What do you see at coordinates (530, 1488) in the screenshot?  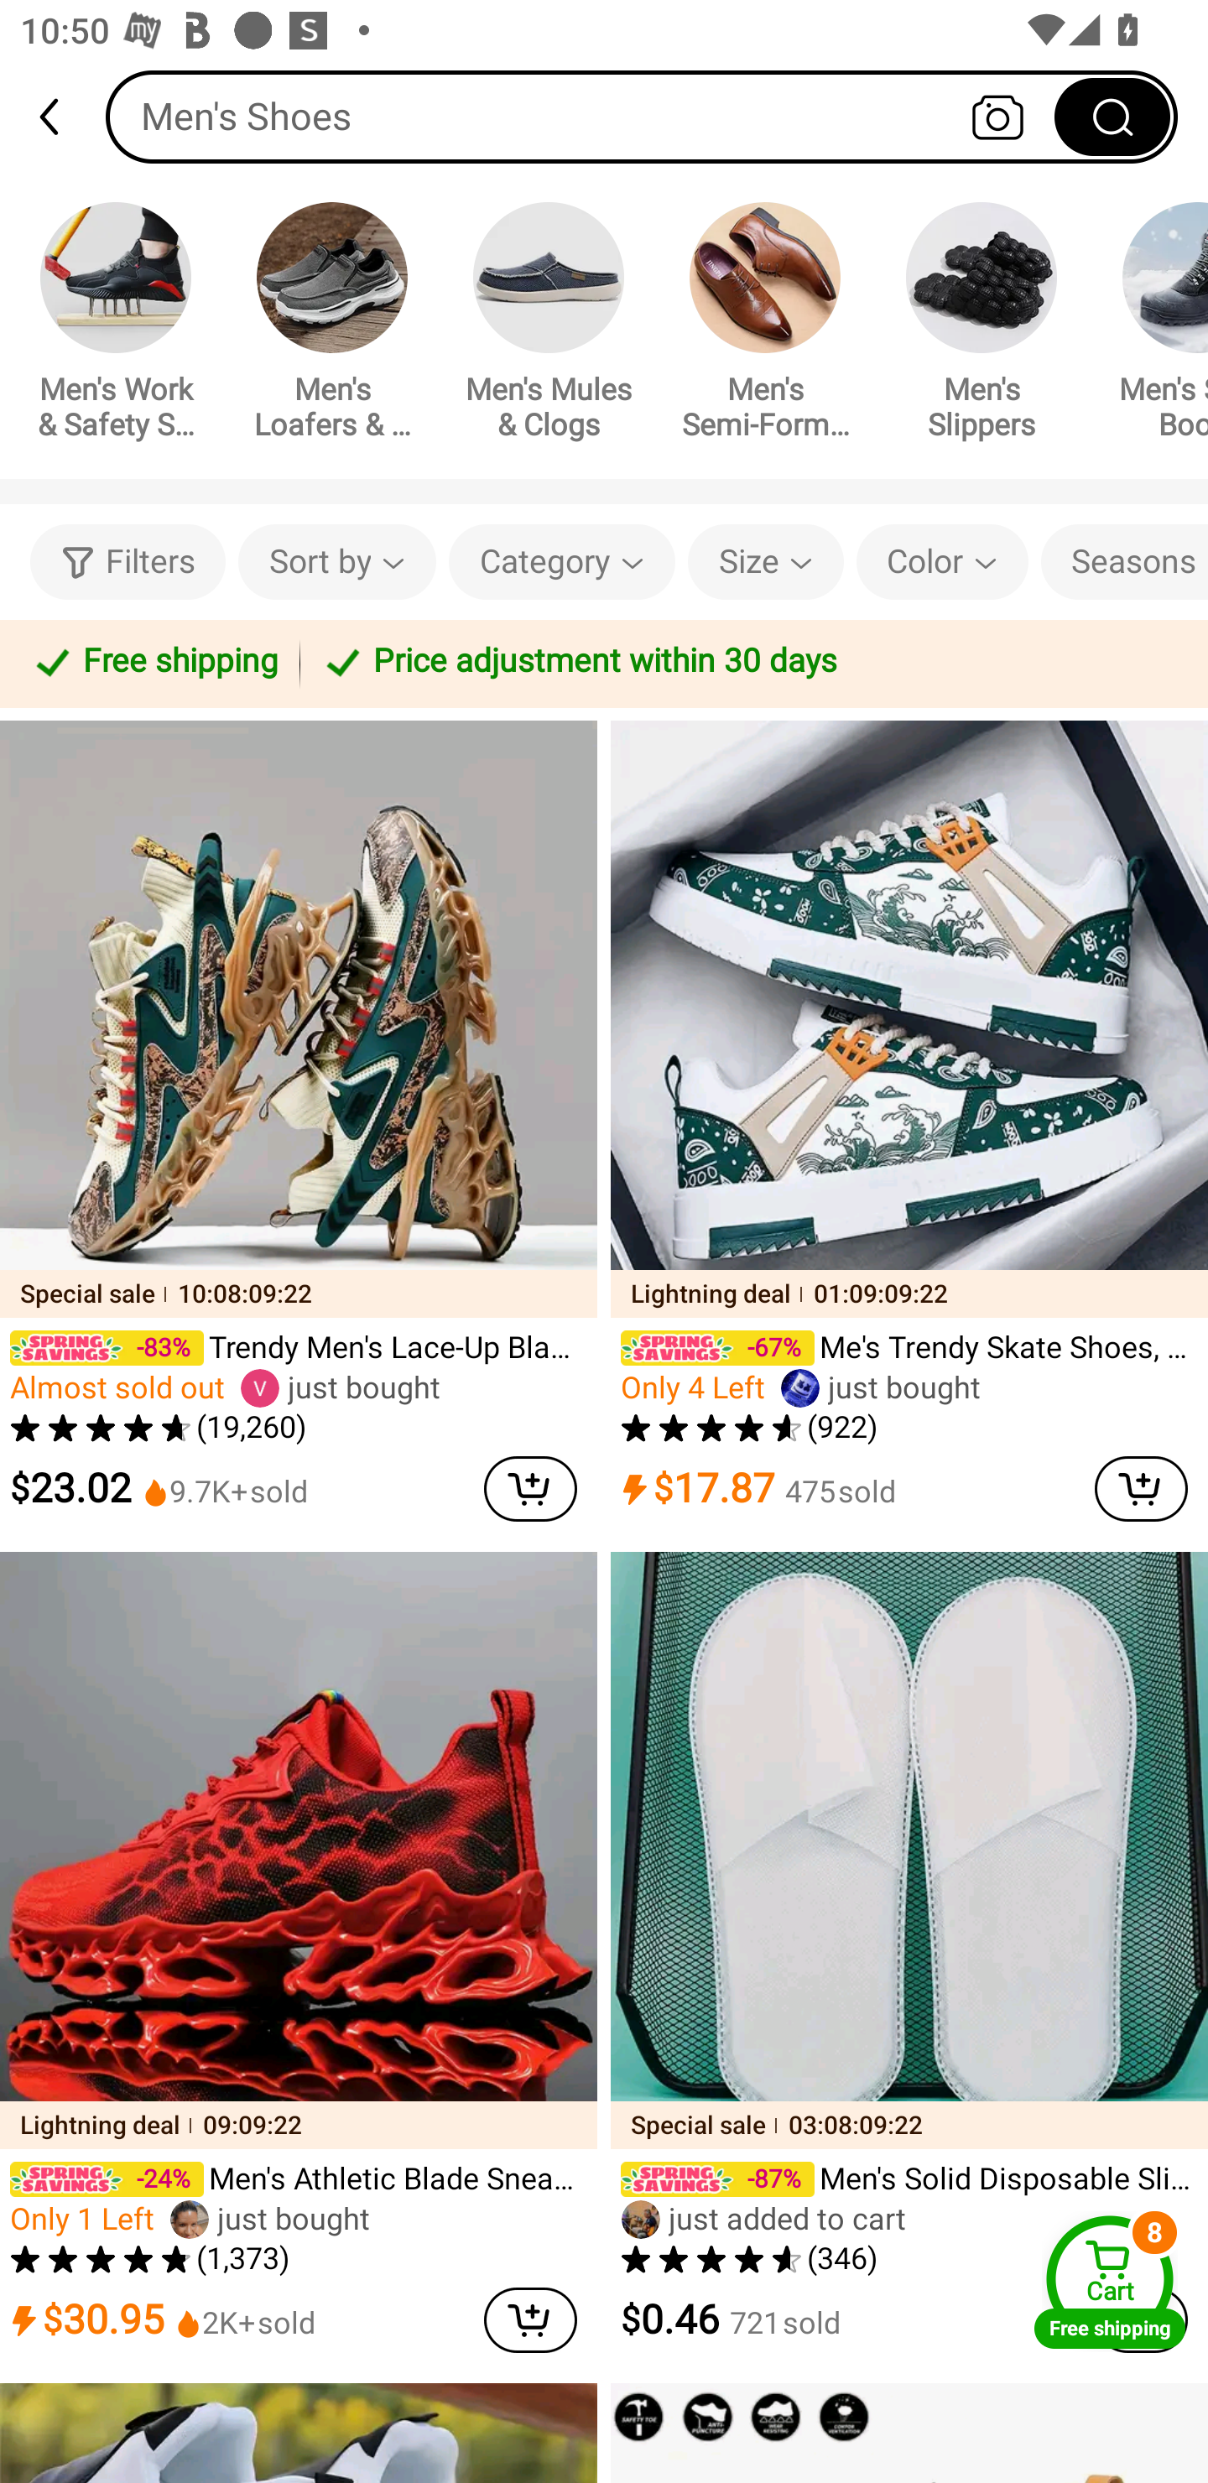 I see `cart delete` at bounding box center [530, 1488].